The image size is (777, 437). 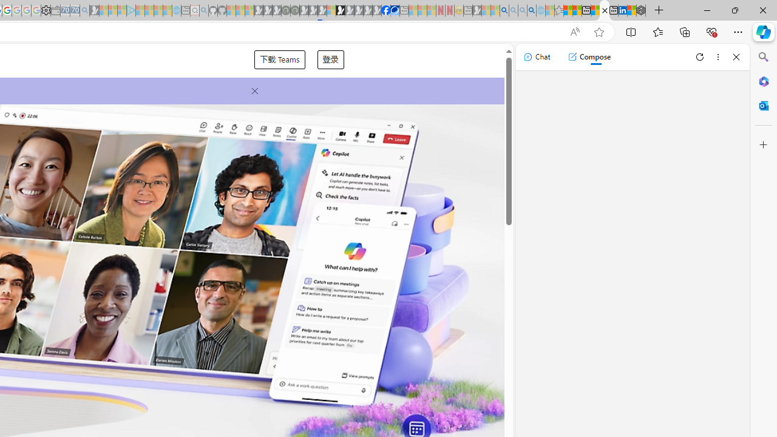 What do you see at coordinates (622, 11) in the screenshot?
I see `LinkedIn` at bounding box center [622, 11].